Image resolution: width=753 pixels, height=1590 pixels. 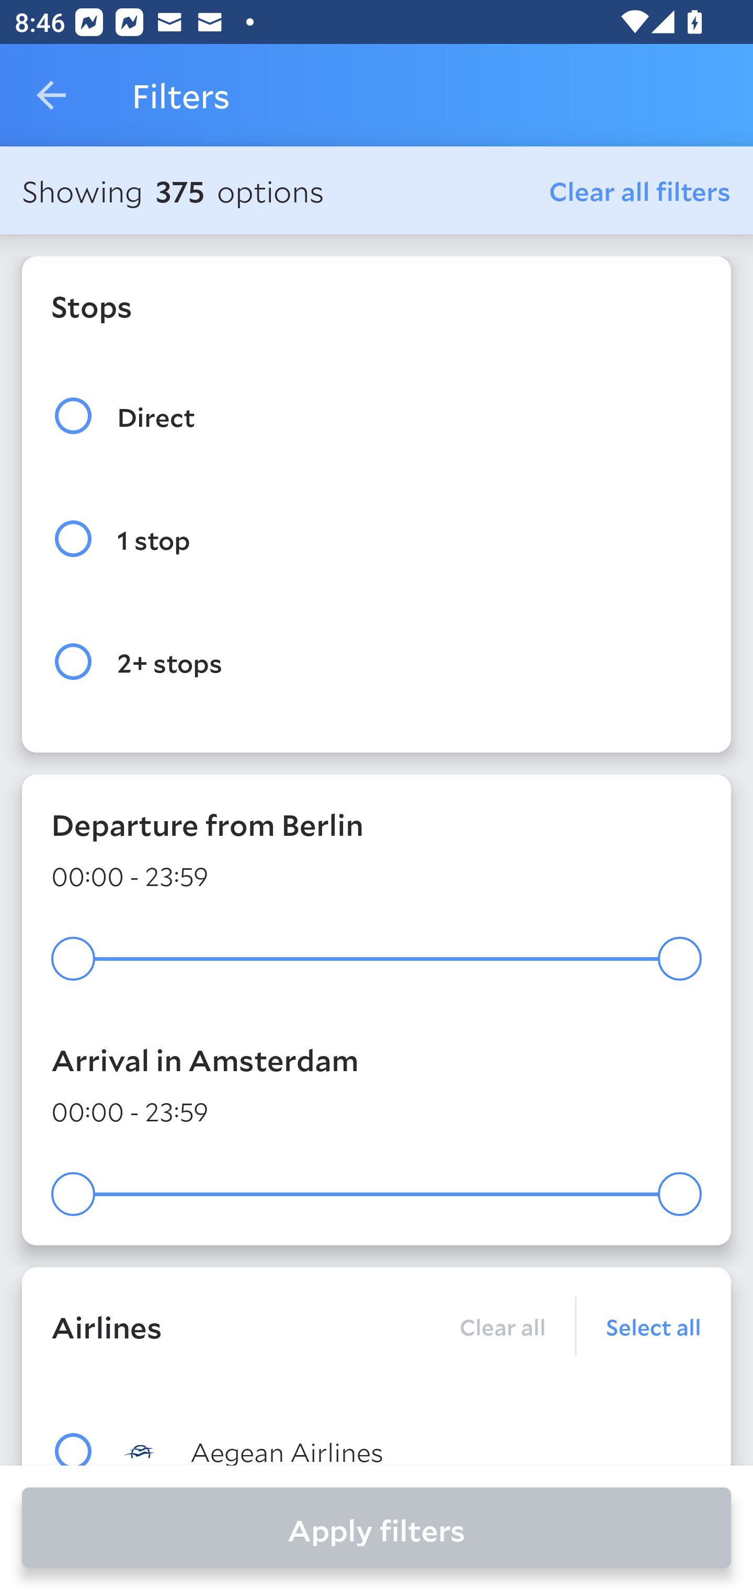 I want to click on Navigate up, so click(x=51, y=95).